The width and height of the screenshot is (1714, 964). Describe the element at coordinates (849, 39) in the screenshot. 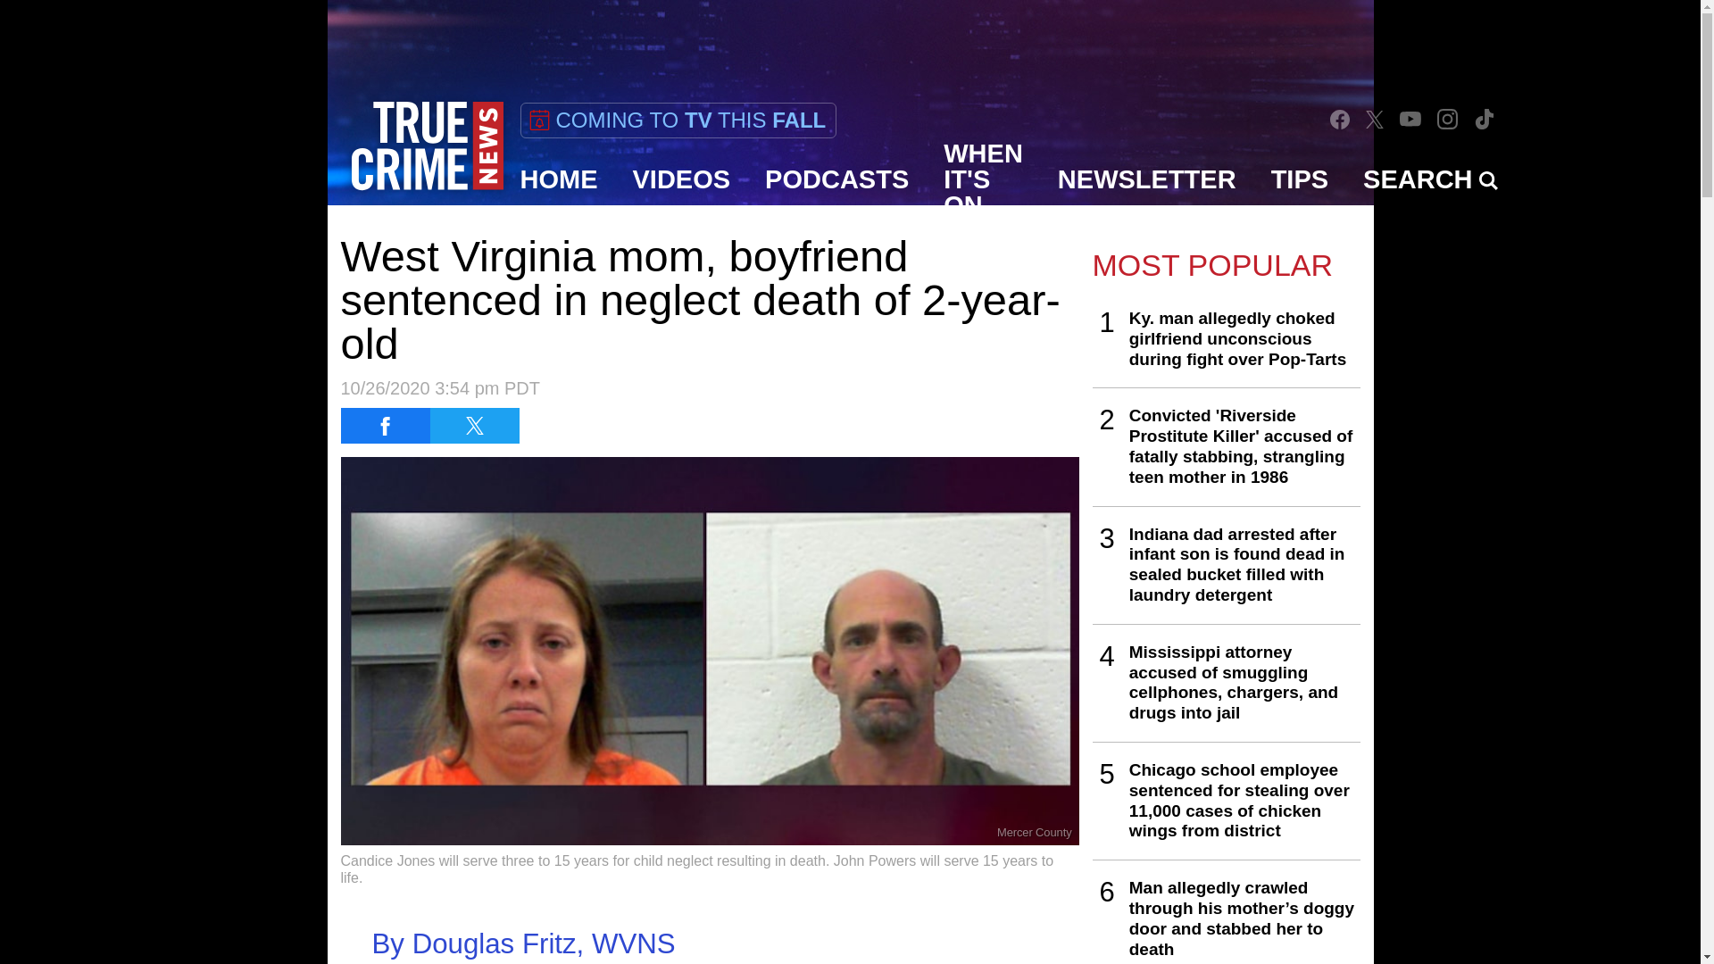

I see `3rd party ad content` at that location.